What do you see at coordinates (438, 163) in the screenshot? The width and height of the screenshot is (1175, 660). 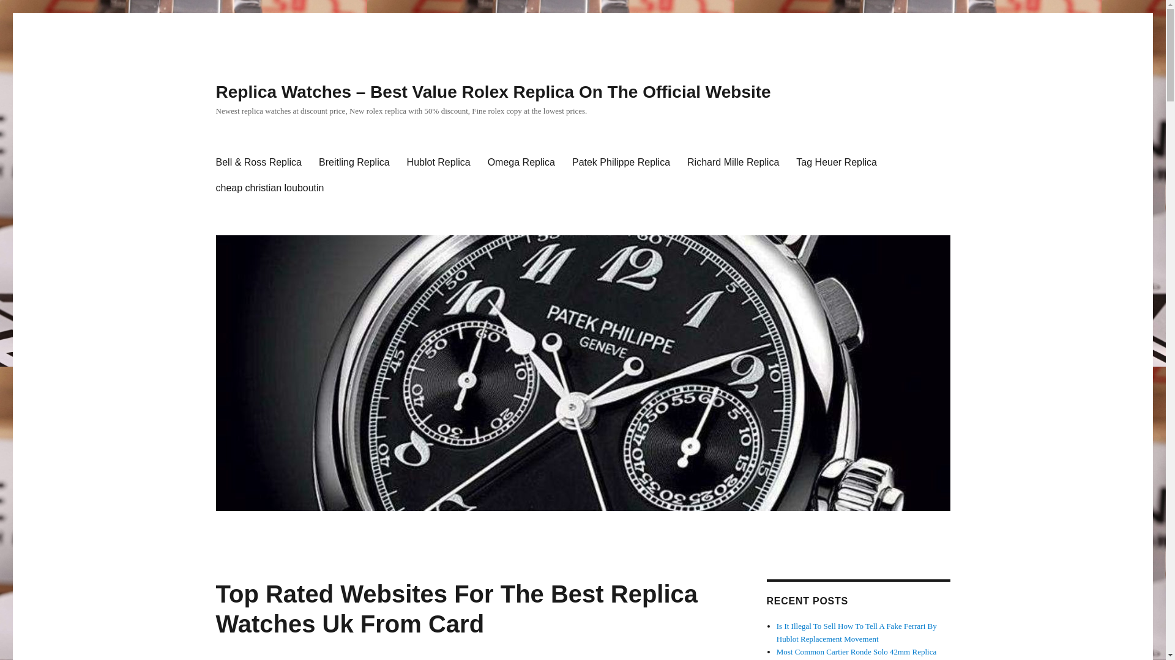 I see `Hublot Replica` at bounding box center [438, 163].